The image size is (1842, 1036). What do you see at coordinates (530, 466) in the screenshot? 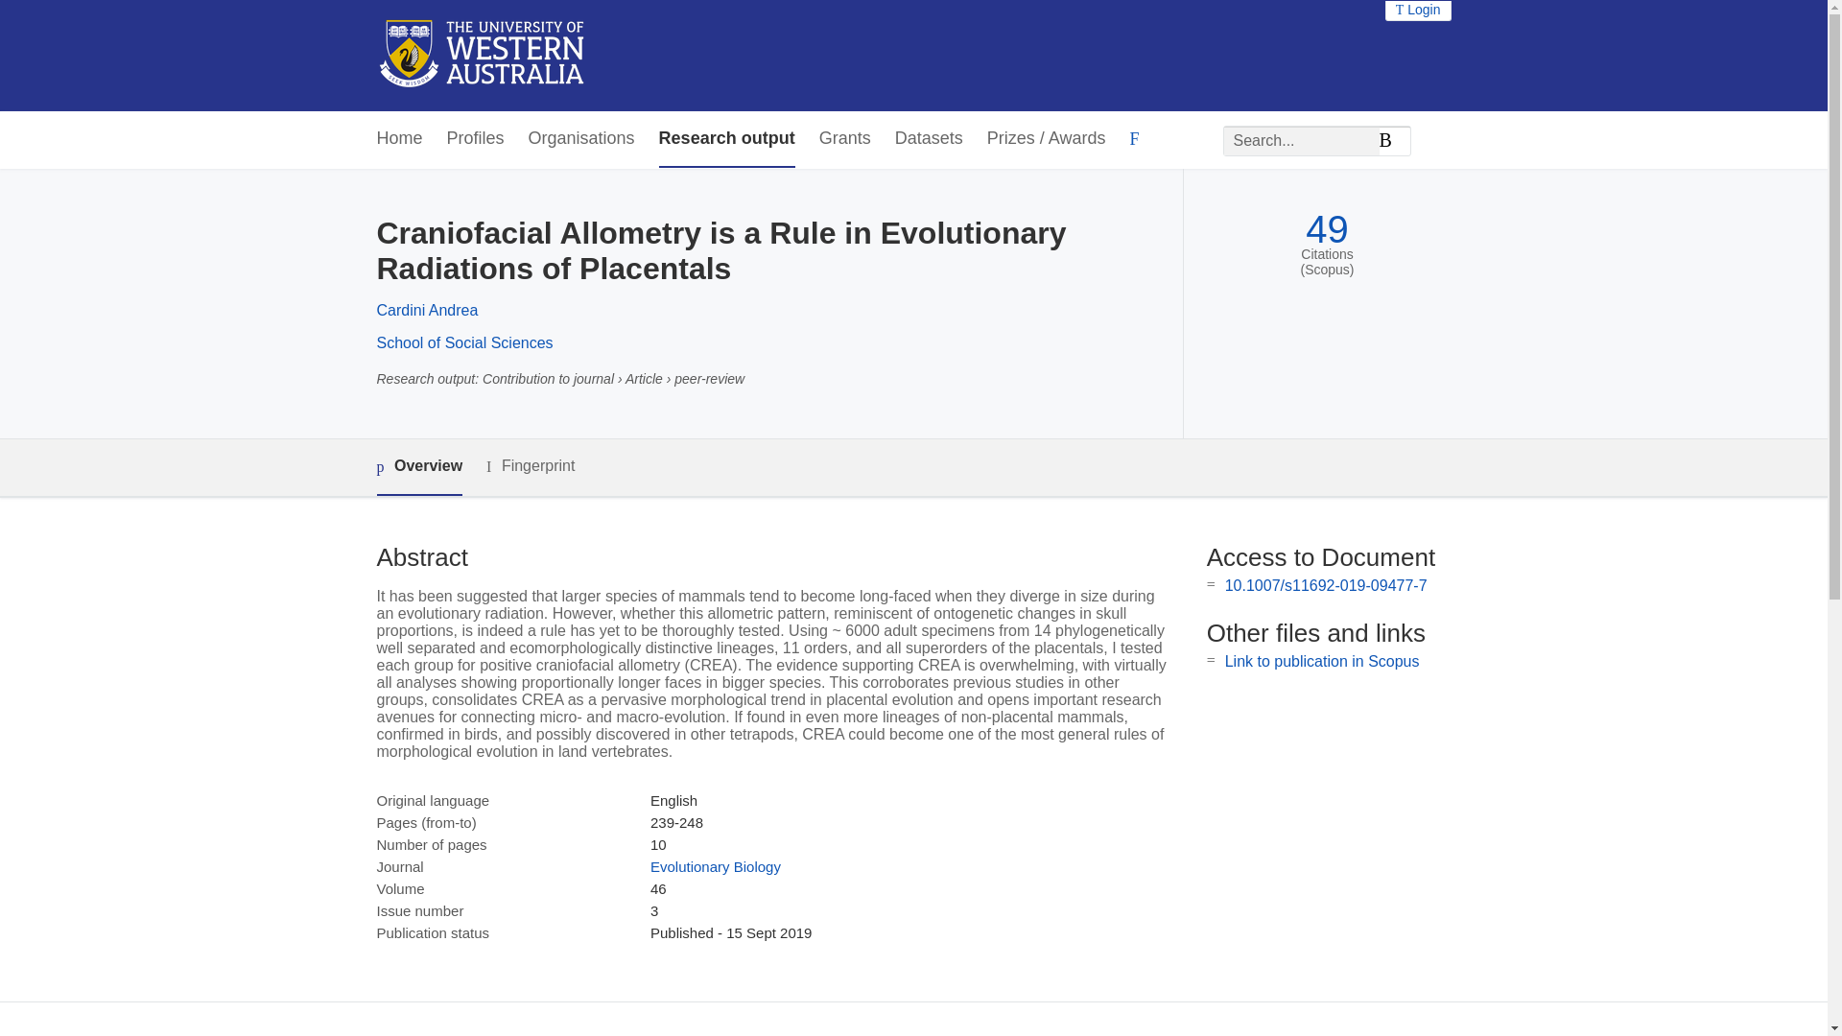
I see `Fingerprint` at bounding box center [530, 466].